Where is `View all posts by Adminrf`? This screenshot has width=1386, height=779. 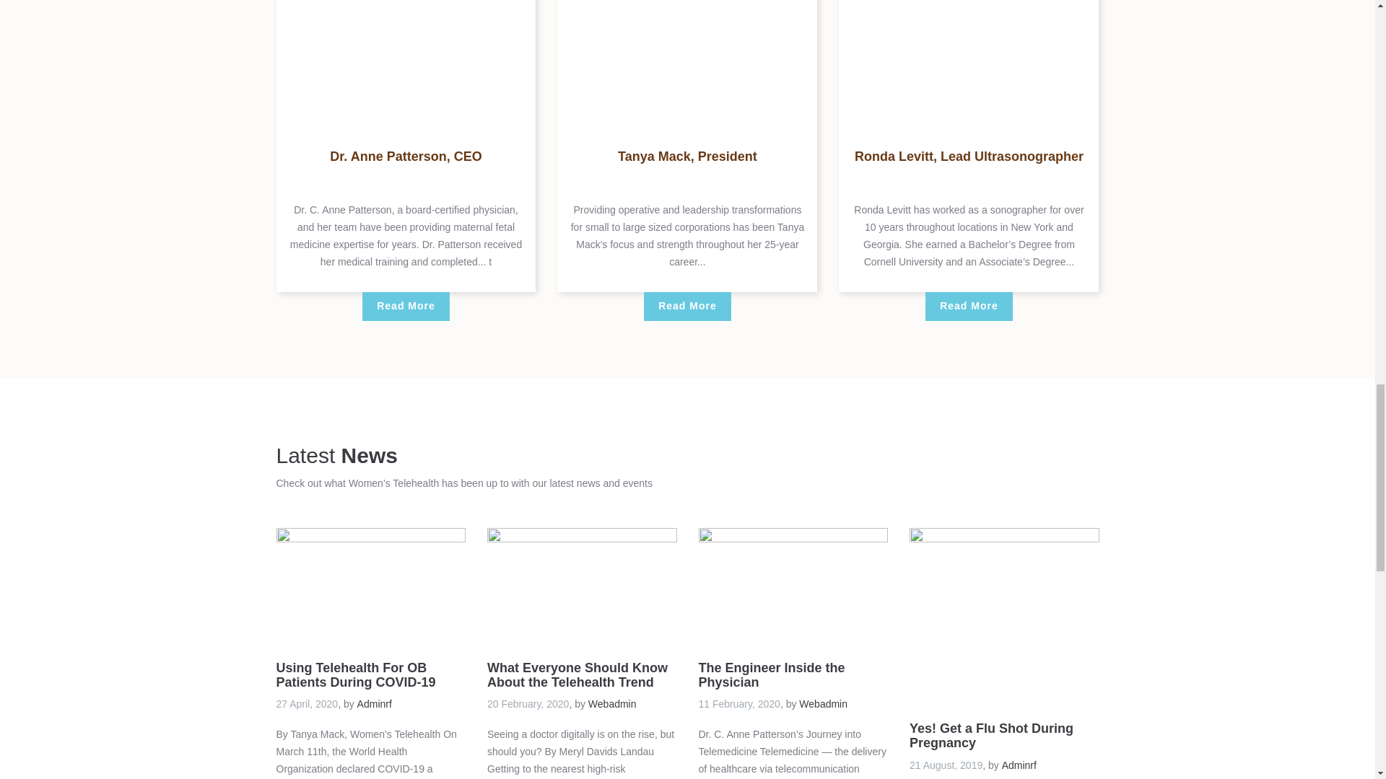
View all posts by Adminrf is located at coordinates (1019, 765).